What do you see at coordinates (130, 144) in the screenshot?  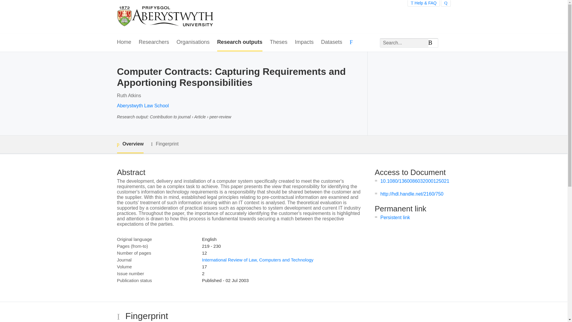 I see `Overview` at bounding box center [130, 144].